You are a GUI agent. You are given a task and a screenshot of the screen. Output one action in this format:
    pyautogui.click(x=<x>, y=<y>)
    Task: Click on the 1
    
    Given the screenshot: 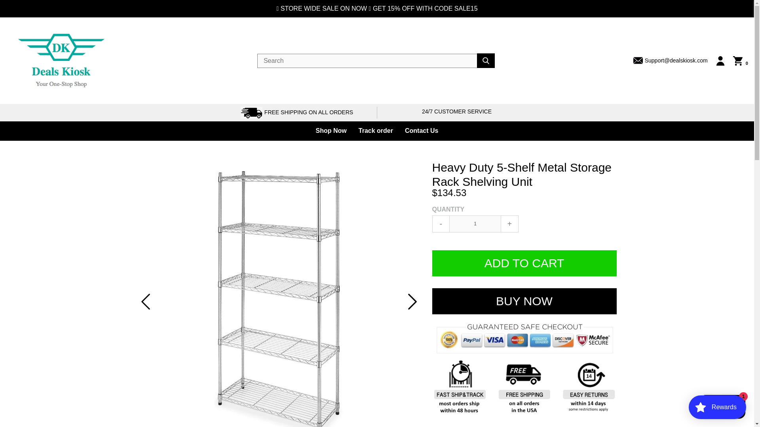 What is the action you would take?
    pyautogui.click(x=475, y=224)
    